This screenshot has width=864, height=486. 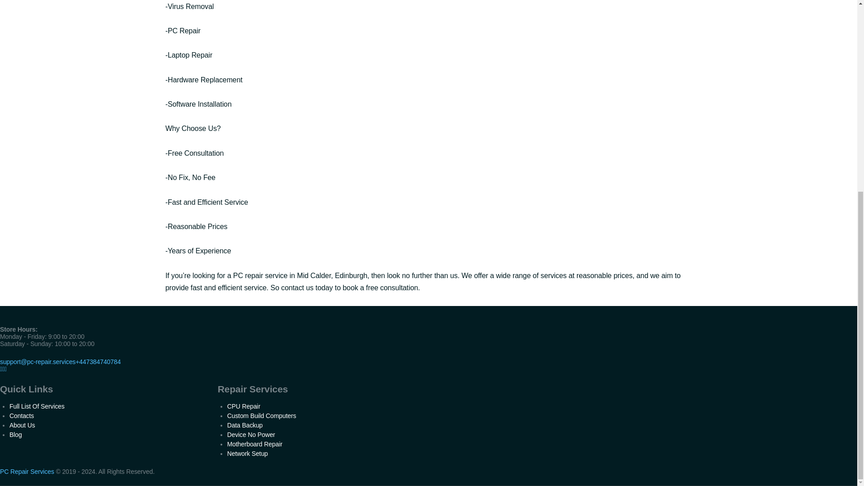 I want to click on Custom Build Computers, so click(x=261, y=416).